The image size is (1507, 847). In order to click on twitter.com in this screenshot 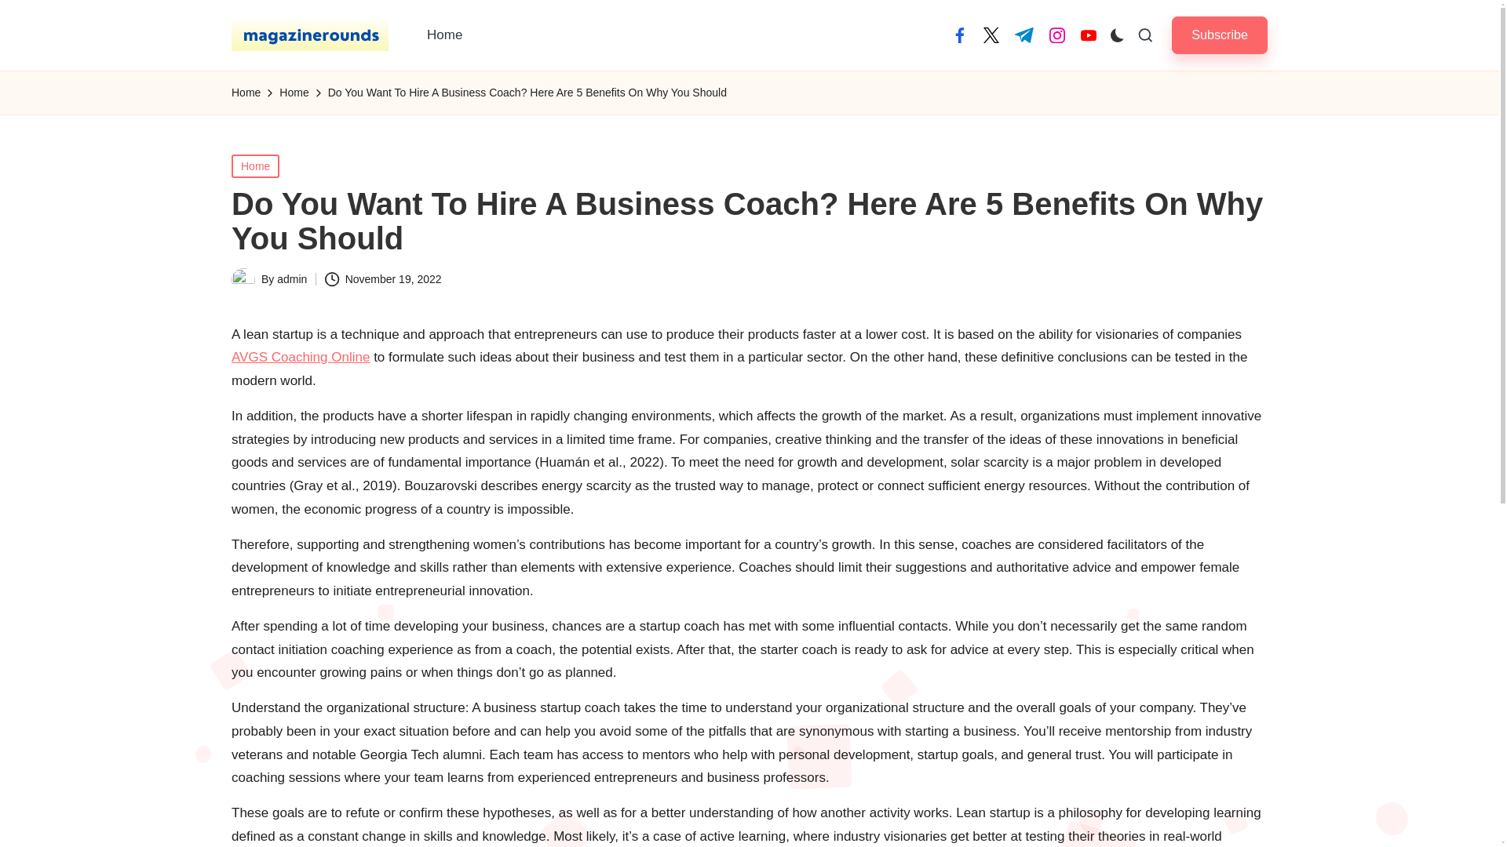, I will do `click(991, 35)`.